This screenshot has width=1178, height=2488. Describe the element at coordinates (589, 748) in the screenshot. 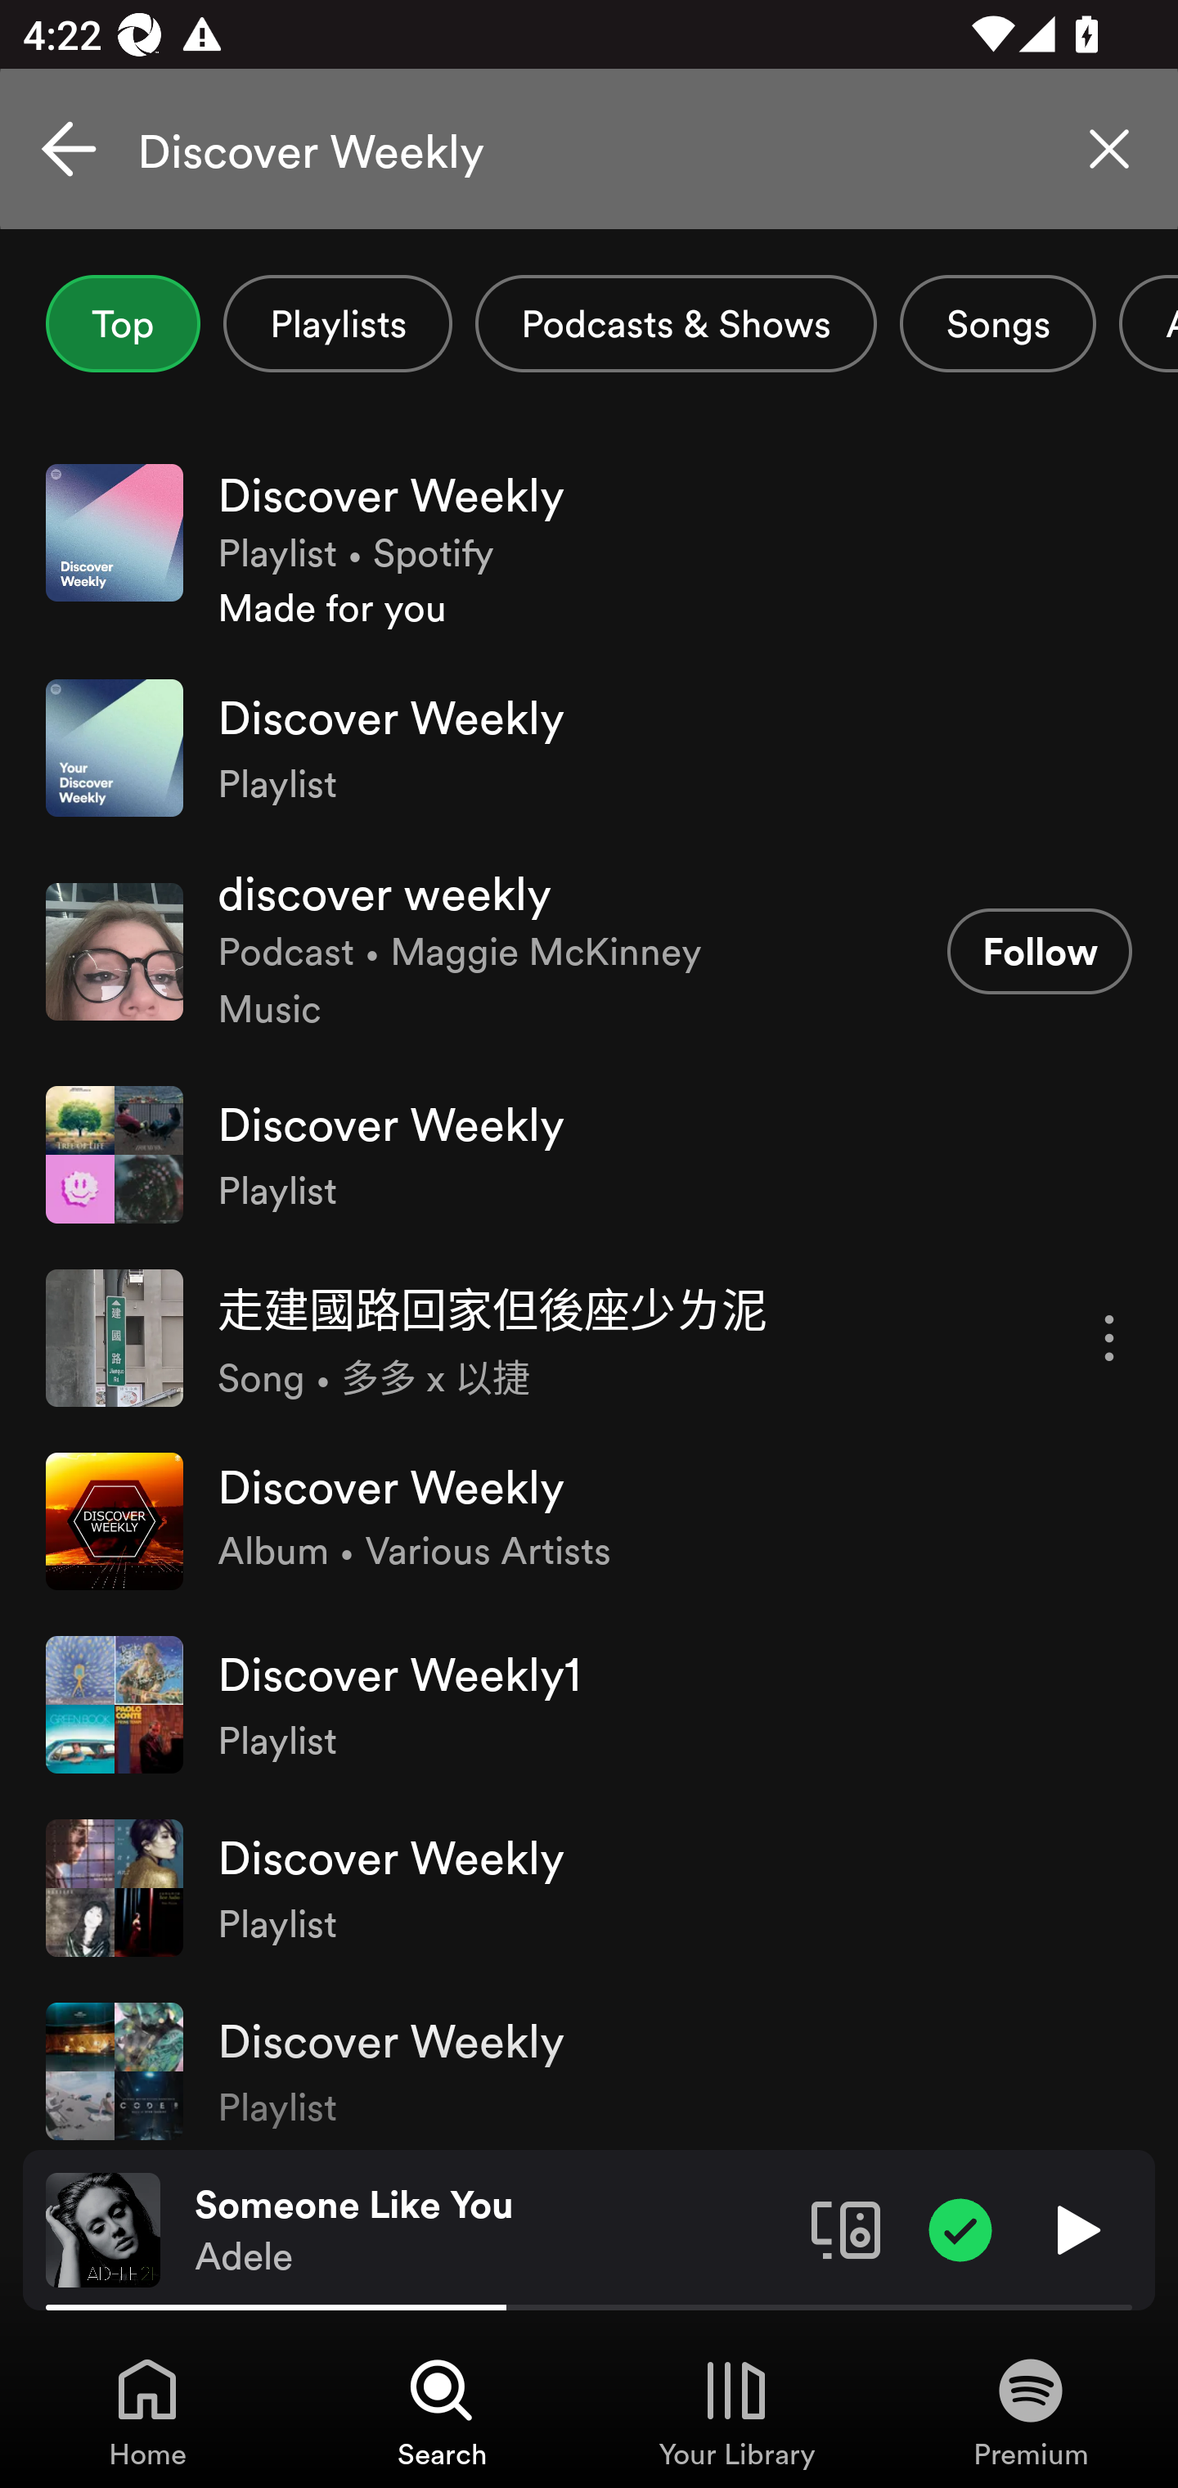

I see `Discover Weekly Playlist` at that location.